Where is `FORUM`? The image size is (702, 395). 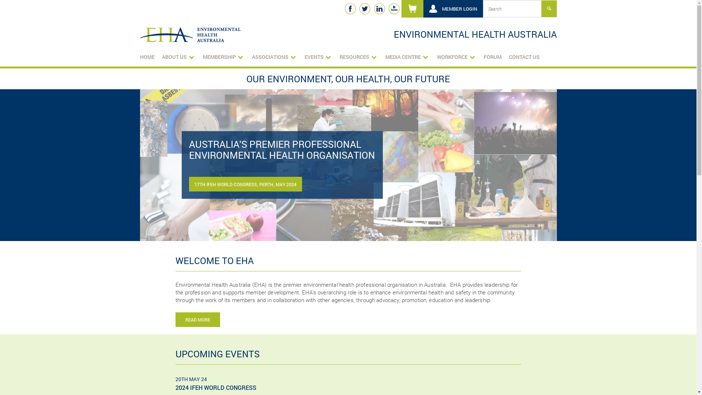
FORUM is located at coordinates (492, 57).